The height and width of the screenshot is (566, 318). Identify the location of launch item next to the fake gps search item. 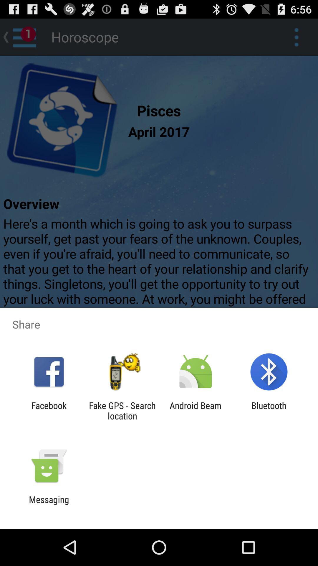
(196, 411).